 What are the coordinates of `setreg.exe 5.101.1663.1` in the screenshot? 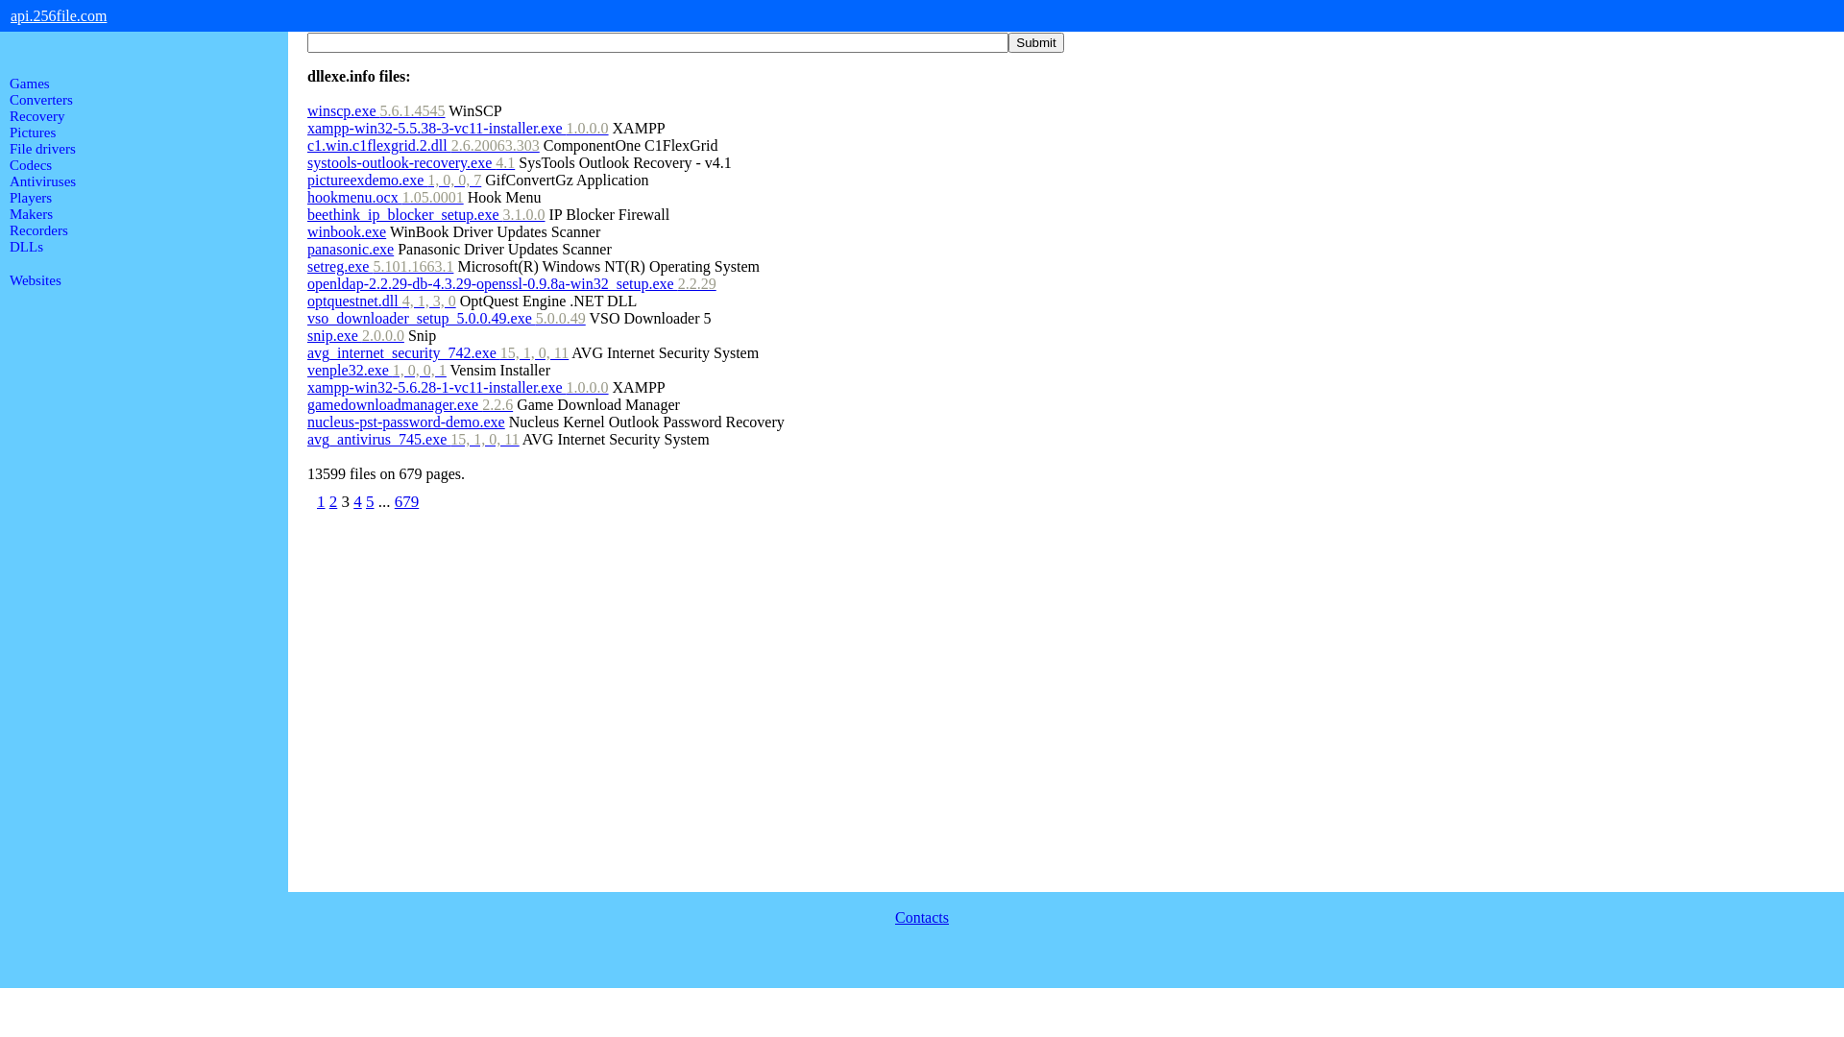 It's located at (380, 267).